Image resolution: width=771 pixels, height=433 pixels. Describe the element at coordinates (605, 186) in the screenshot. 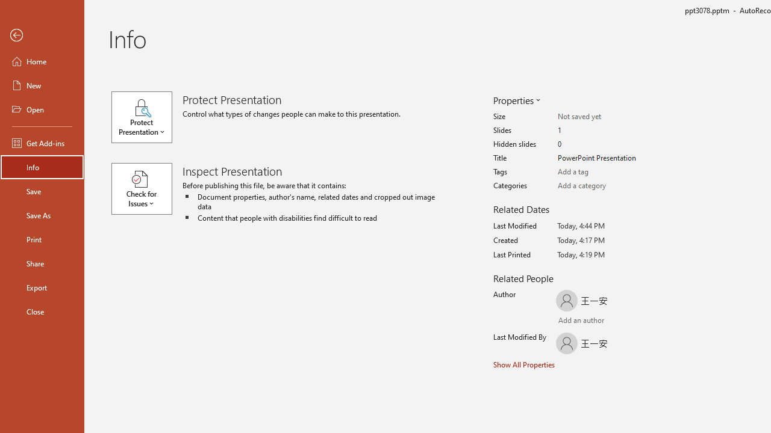

I see `Categories` at that location.